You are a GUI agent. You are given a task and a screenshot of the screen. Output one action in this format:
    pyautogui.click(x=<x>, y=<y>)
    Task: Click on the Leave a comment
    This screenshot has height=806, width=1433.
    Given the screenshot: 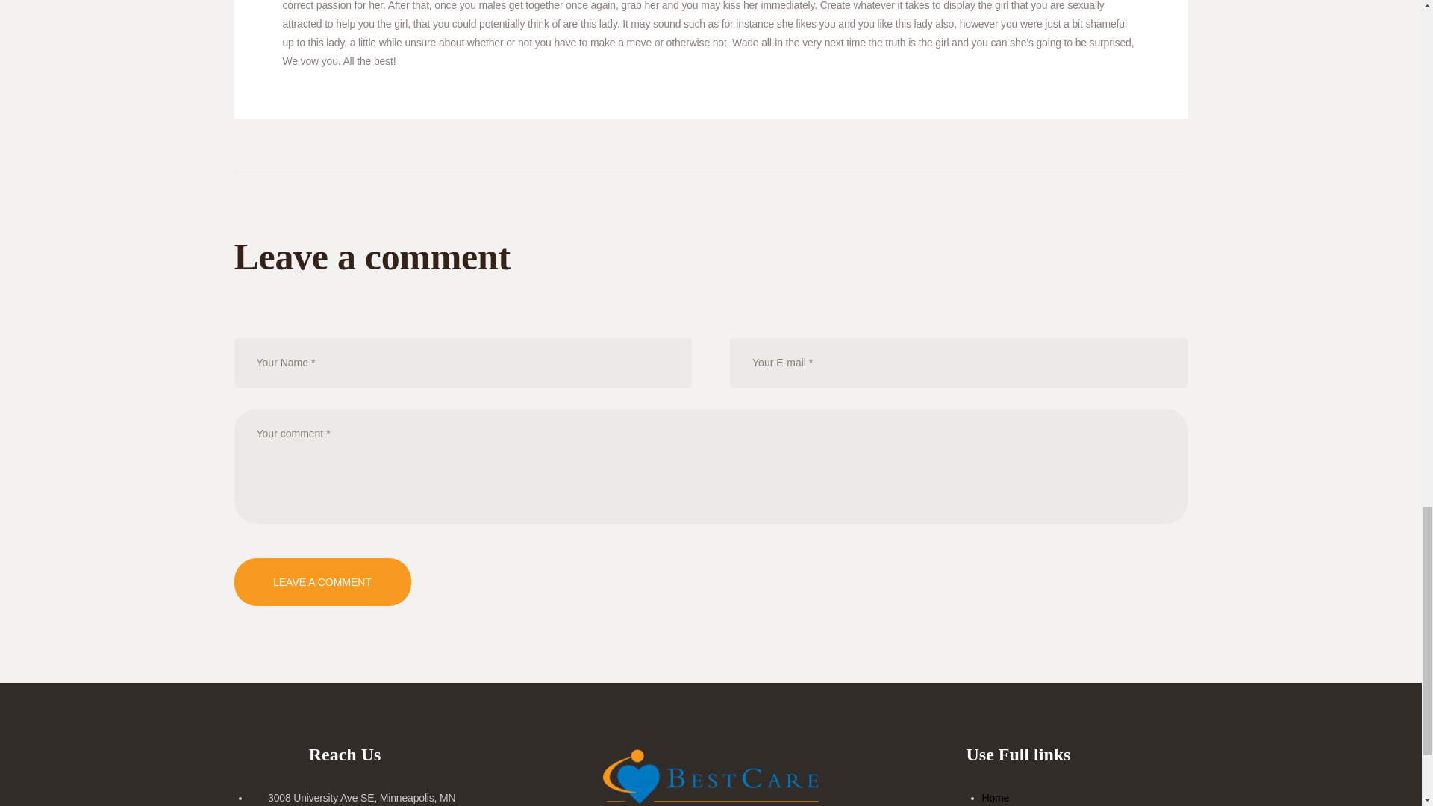 What is the action you would take?
    pyautogui.click(x=322, y=582)
    